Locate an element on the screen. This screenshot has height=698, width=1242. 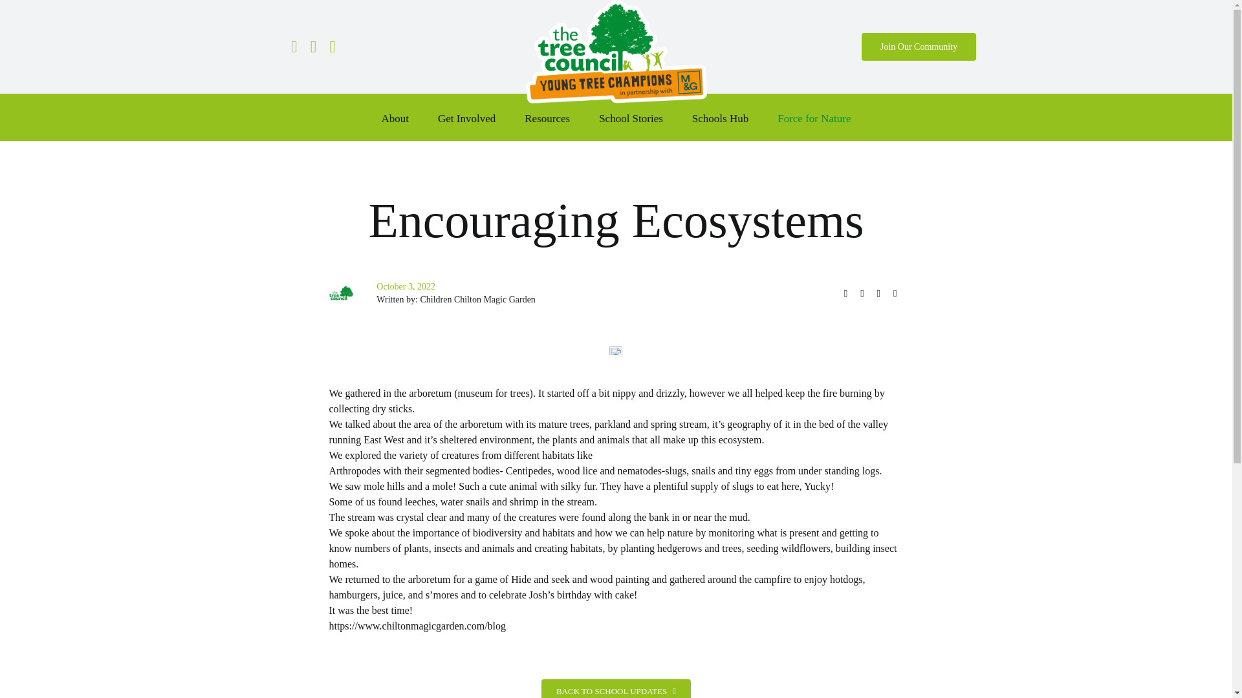
WhatsApp is located at coordinates (894, 293).